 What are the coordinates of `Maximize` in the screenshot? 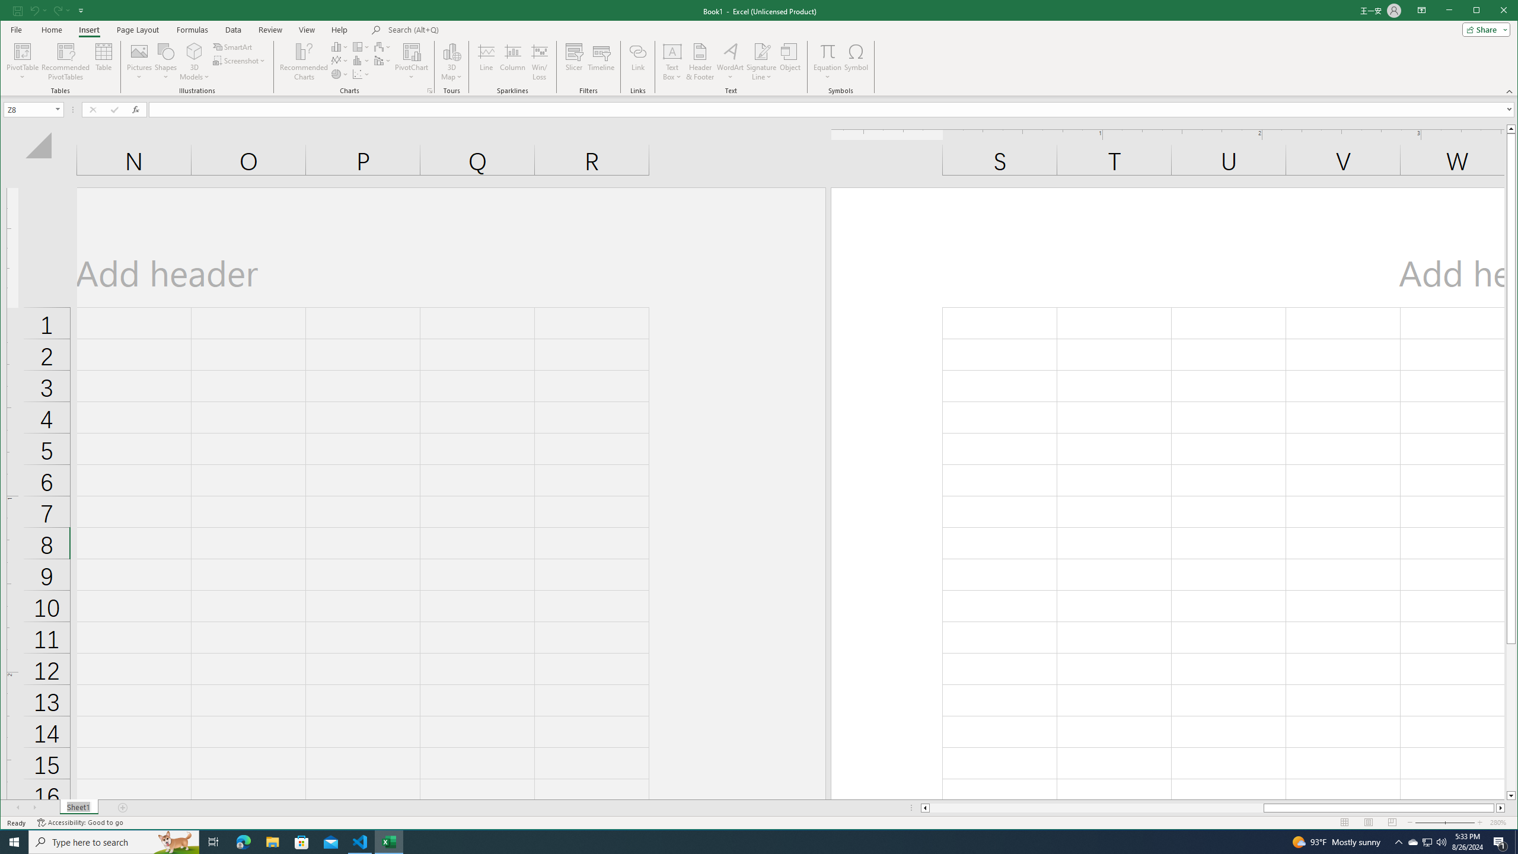 It's located at (1493, 11).